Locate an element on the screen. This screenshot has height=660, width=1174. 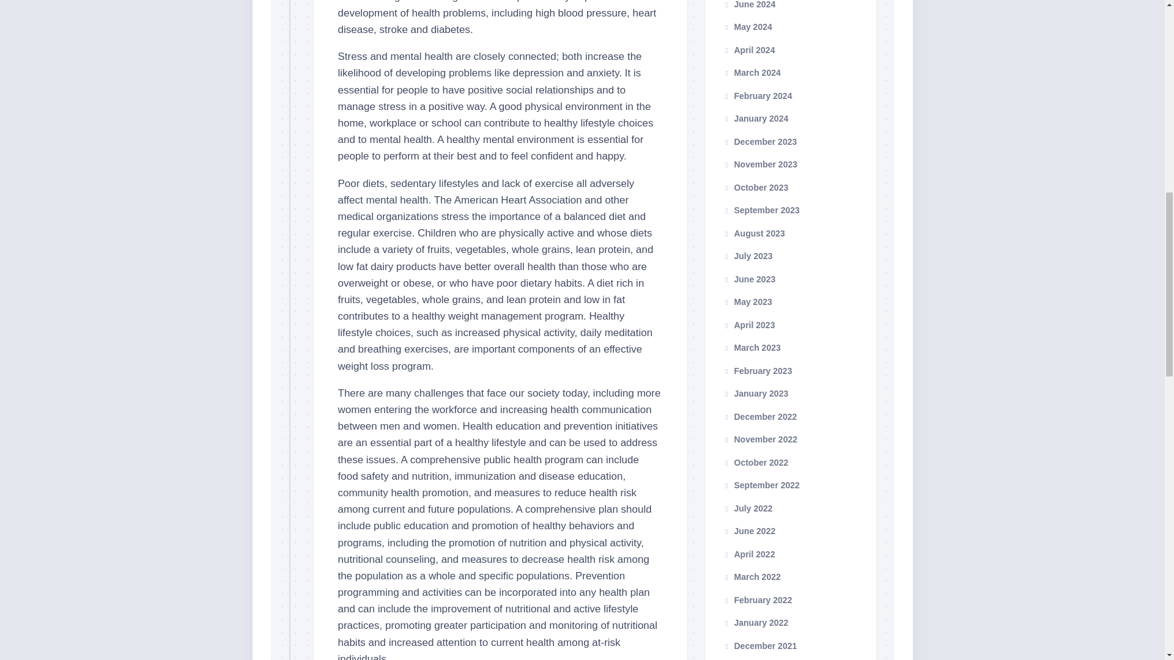
December 2023 is located at coordinates (759, 141).